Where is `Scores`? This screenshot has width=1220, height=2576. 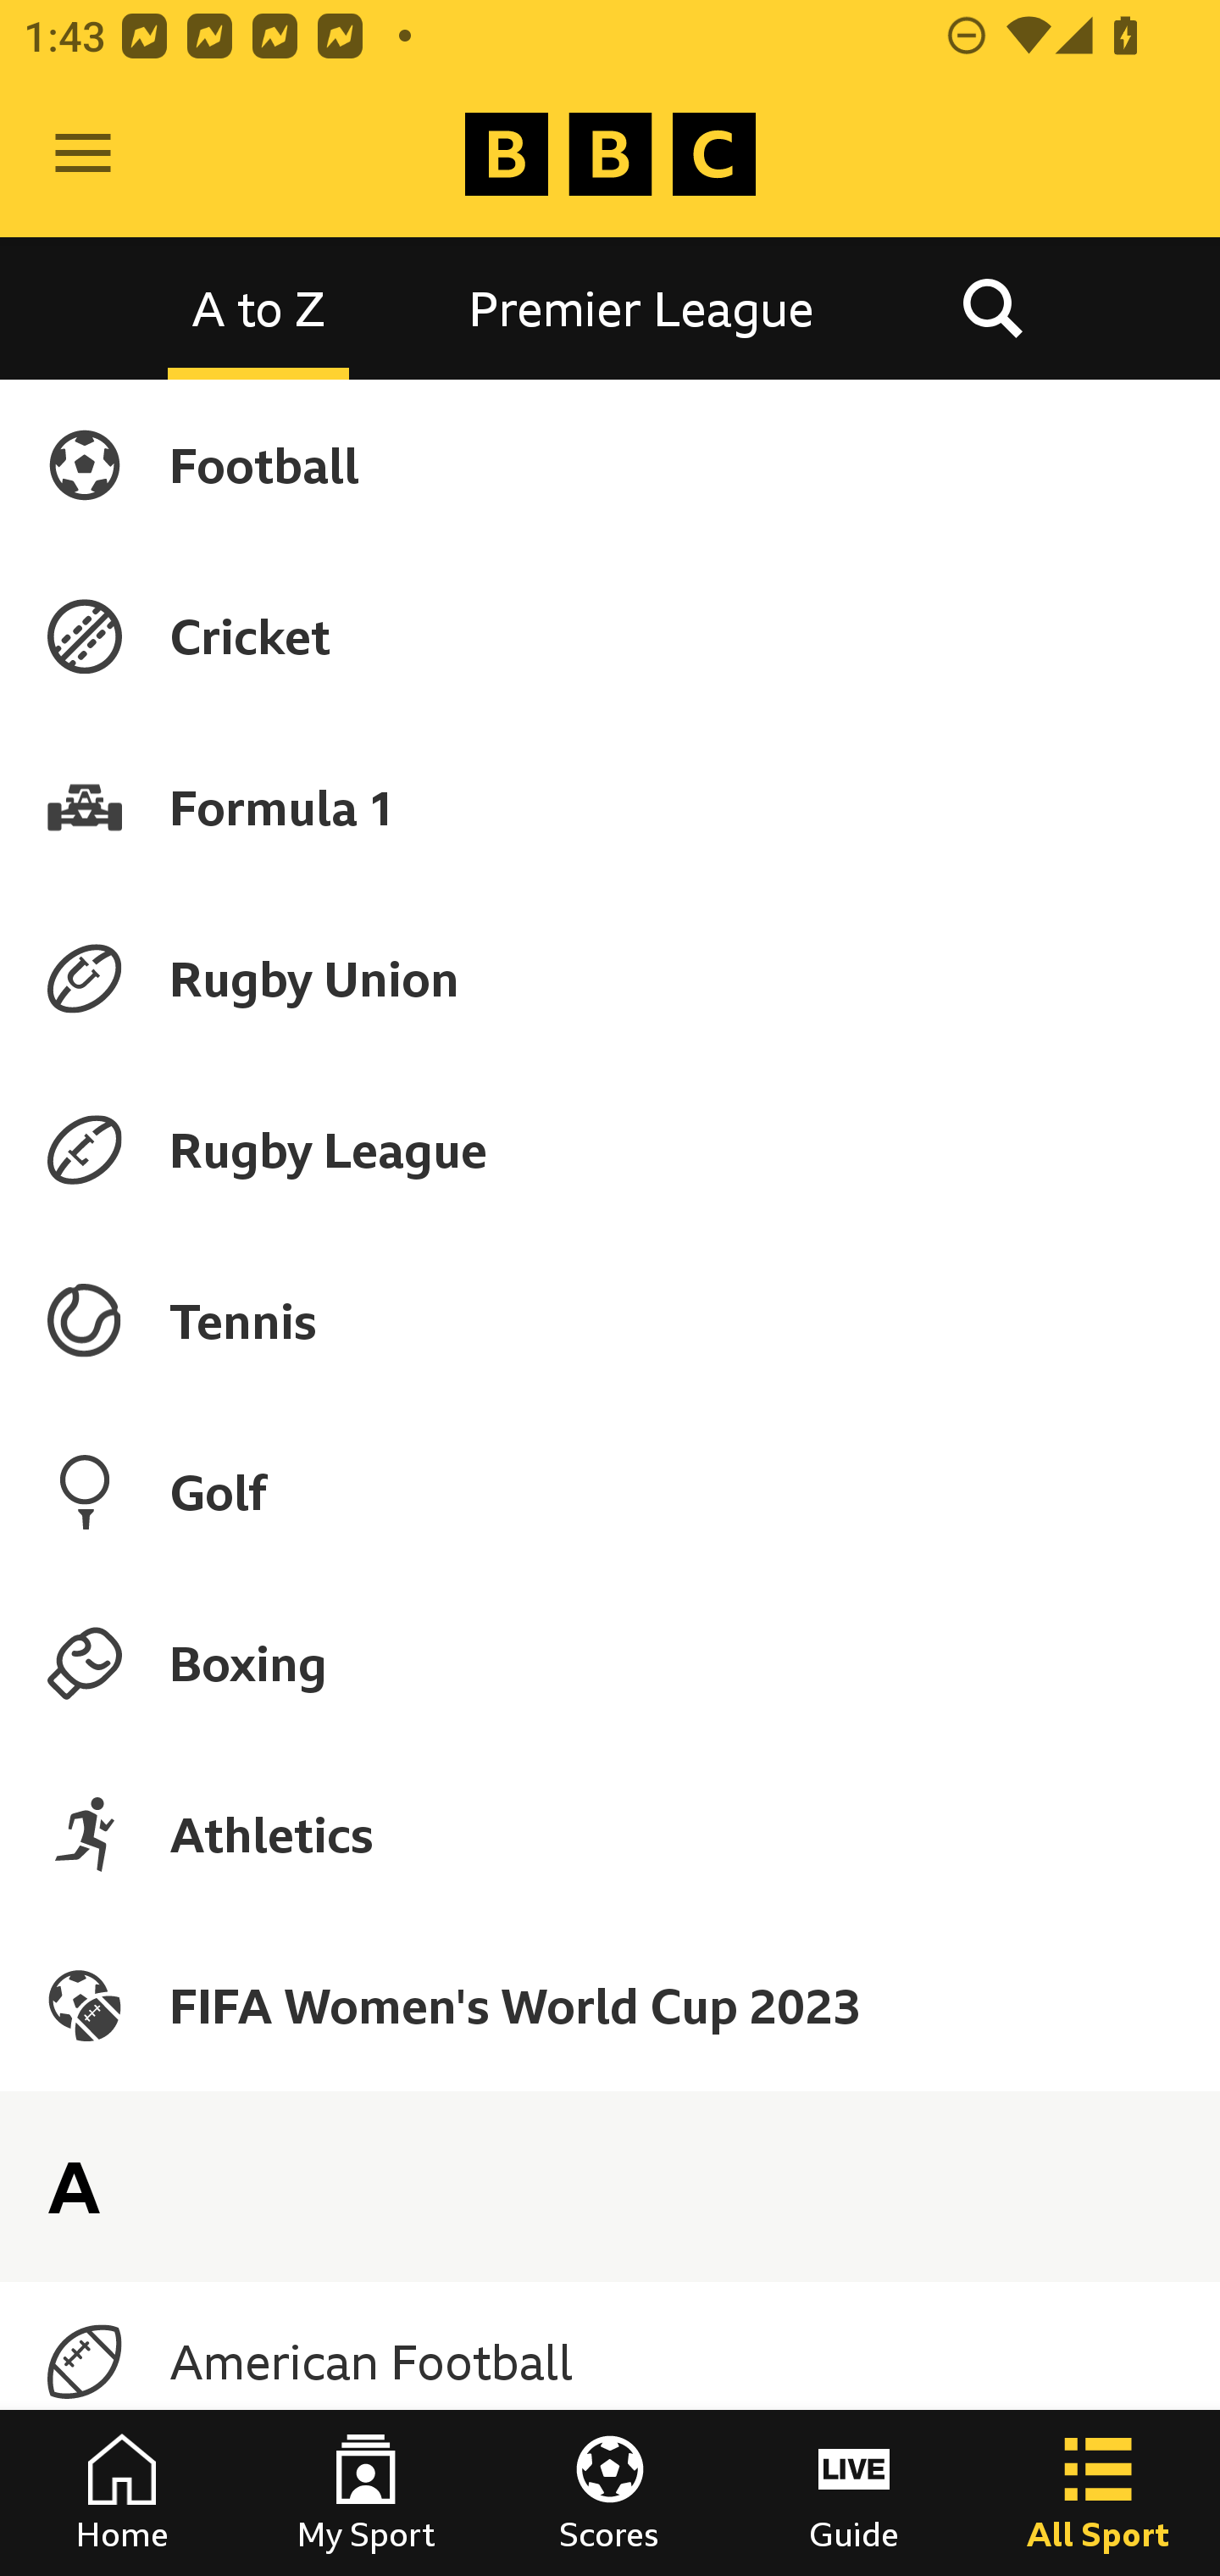
Scores is located at coordinates (610, 2493).